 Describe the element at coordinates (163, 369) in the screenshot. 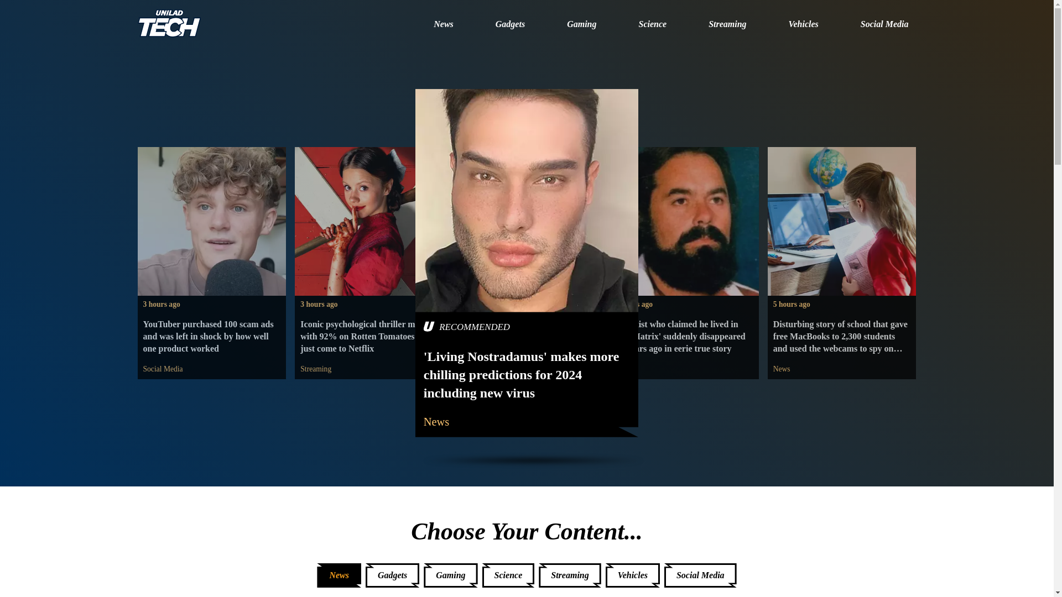

I see `Social Media` at that location.